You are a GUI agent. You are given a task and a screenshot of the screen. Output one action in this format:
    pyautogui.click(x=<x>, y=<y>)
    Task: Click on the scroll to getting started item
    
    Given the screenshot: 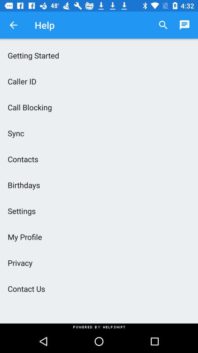 What is the action you would take?
    pyautogui.click(x=99, y=55)
    